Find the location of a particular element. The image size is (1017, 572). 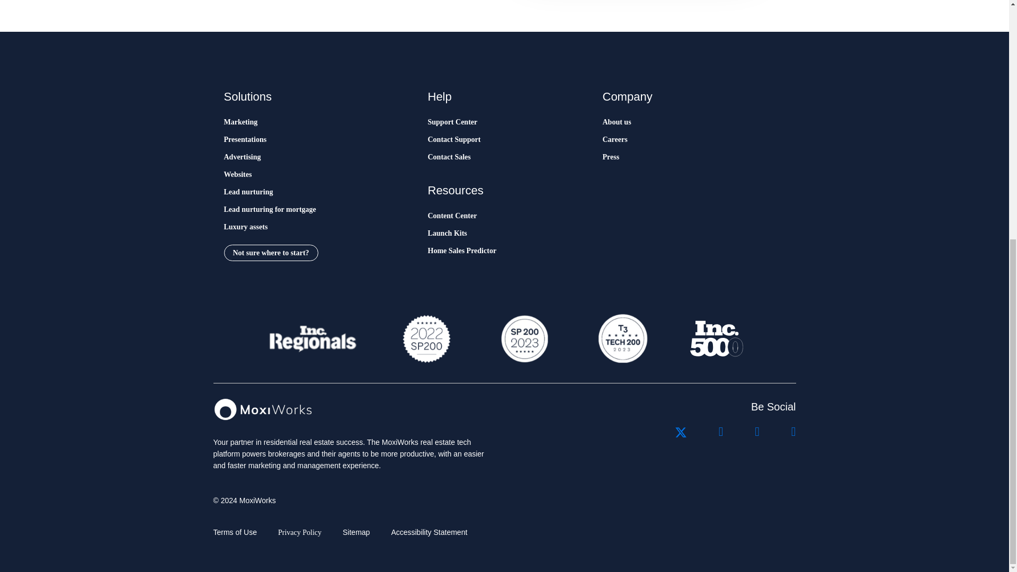

SP 2023 is located at coordinates (523, 338).